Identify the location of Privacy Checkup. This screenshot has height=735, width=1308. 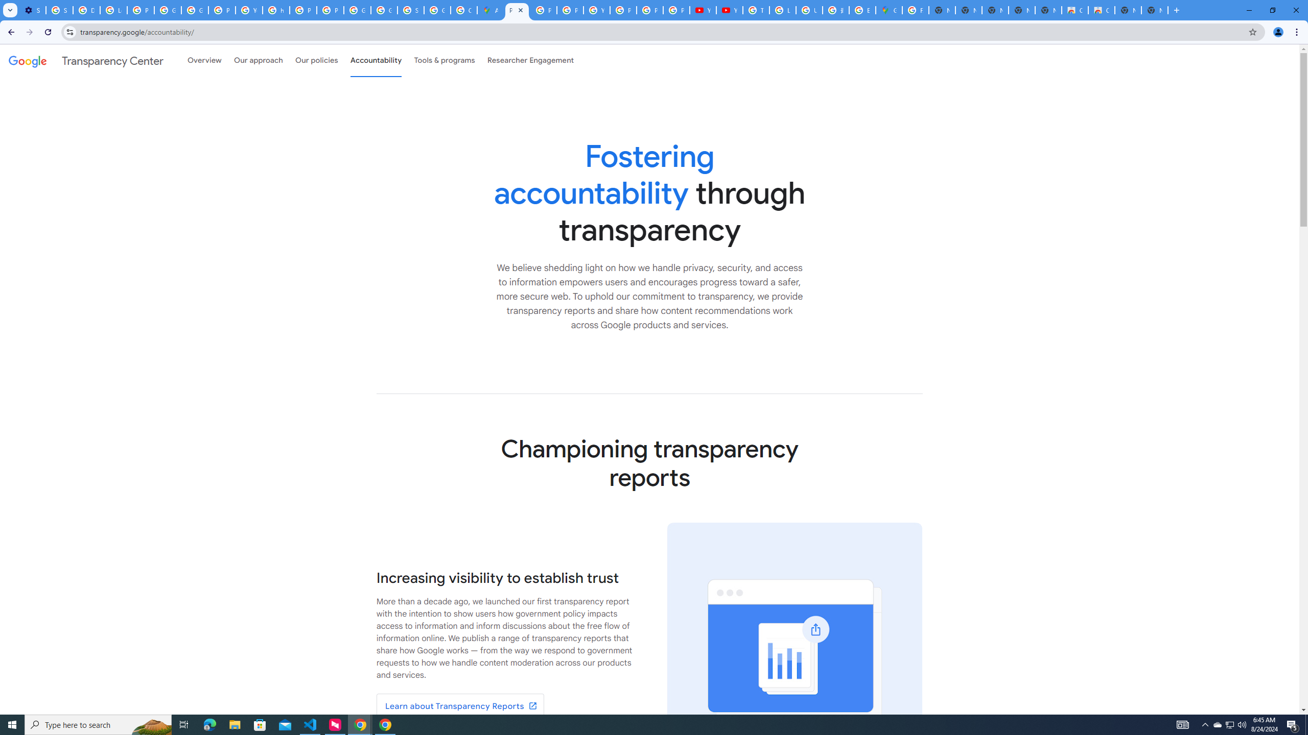
(676, 10).